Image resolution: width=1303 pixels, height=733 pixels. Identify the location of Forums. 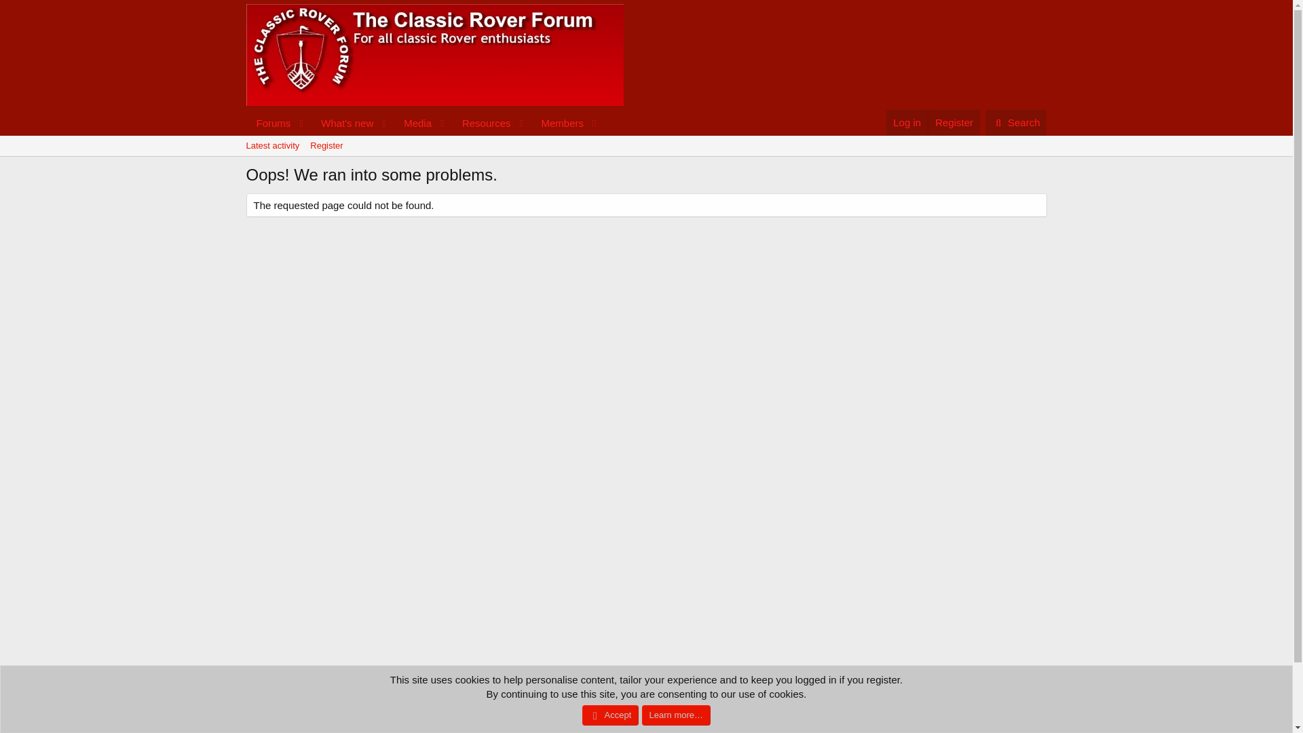
(907, 122).